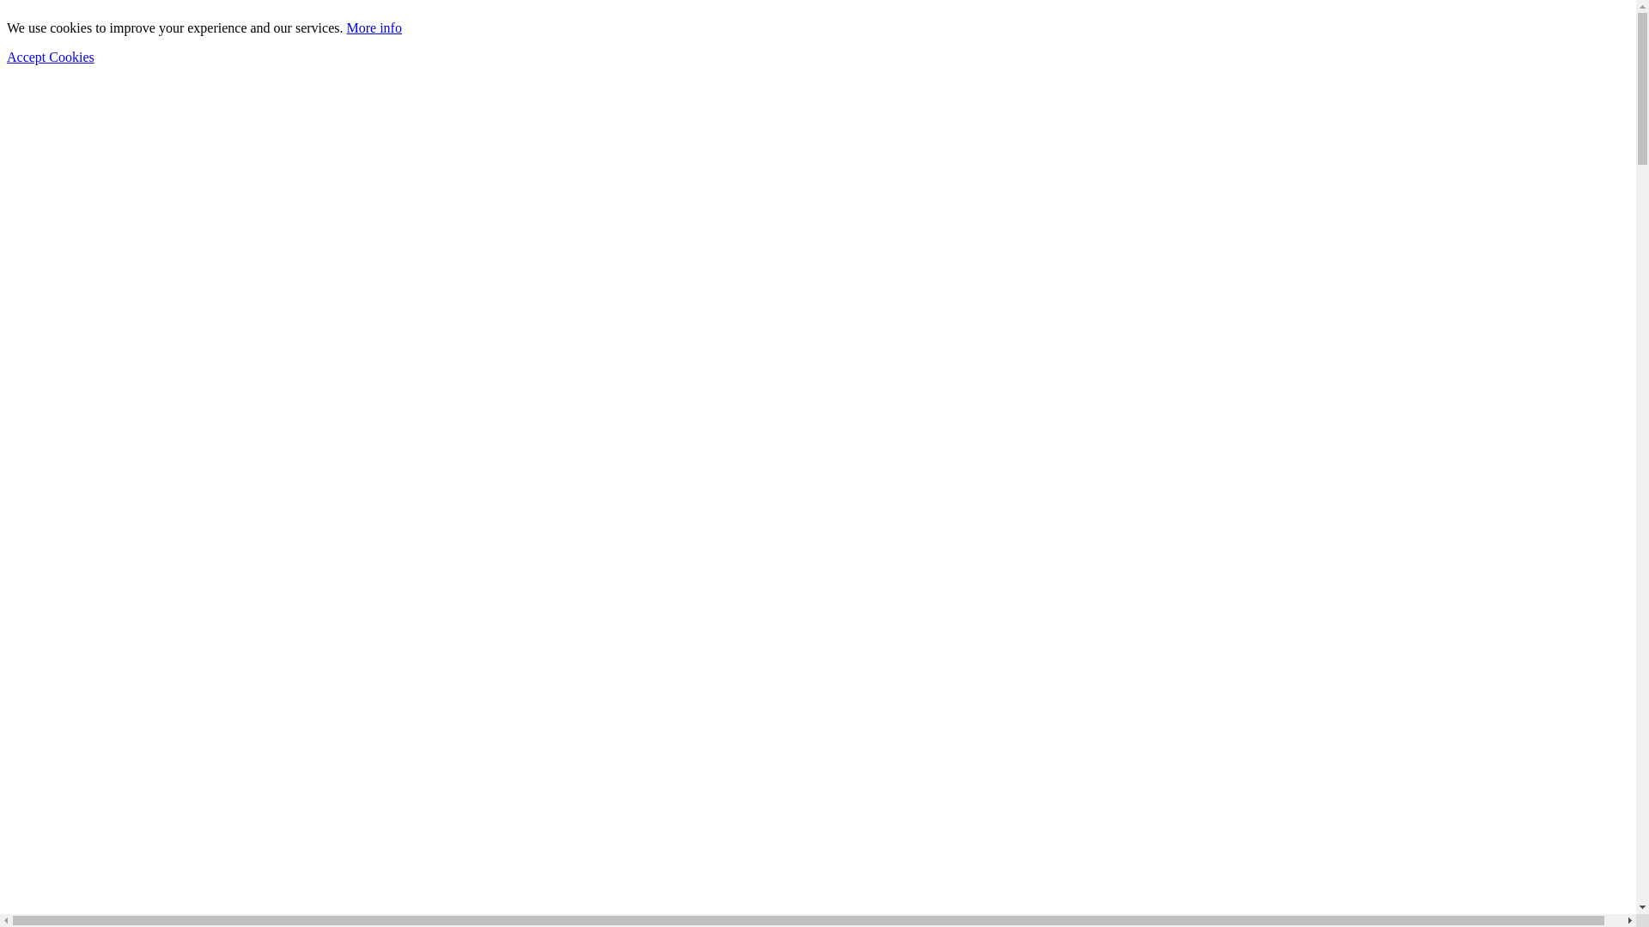 The width and height of the screenshot is (1649, 927). Describe the element at coordinates (51, 57) in the screenshot. I see `Accept Cookies` at that location.